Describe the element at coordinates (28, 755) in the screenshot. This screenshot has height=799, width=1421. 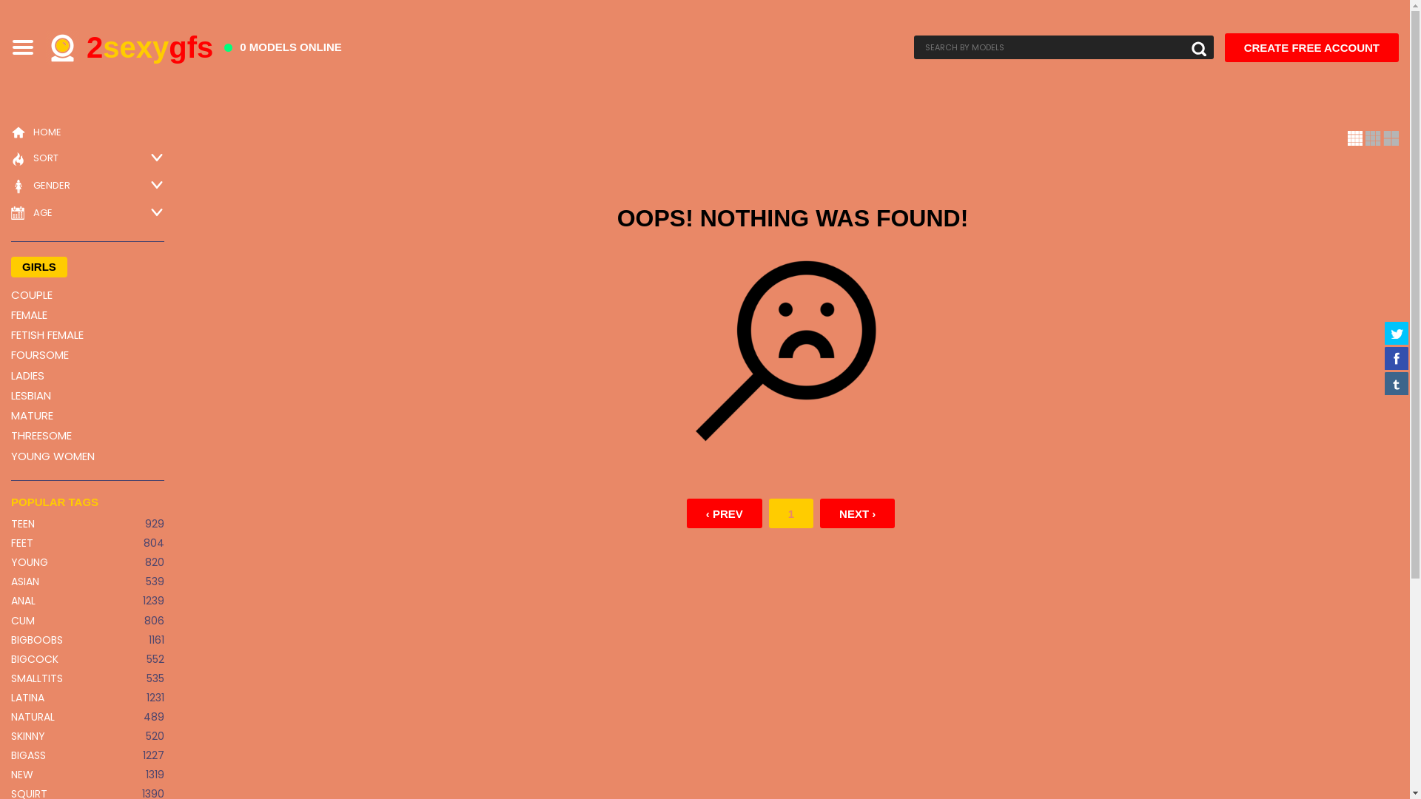
I see `BIGASS` at that location.